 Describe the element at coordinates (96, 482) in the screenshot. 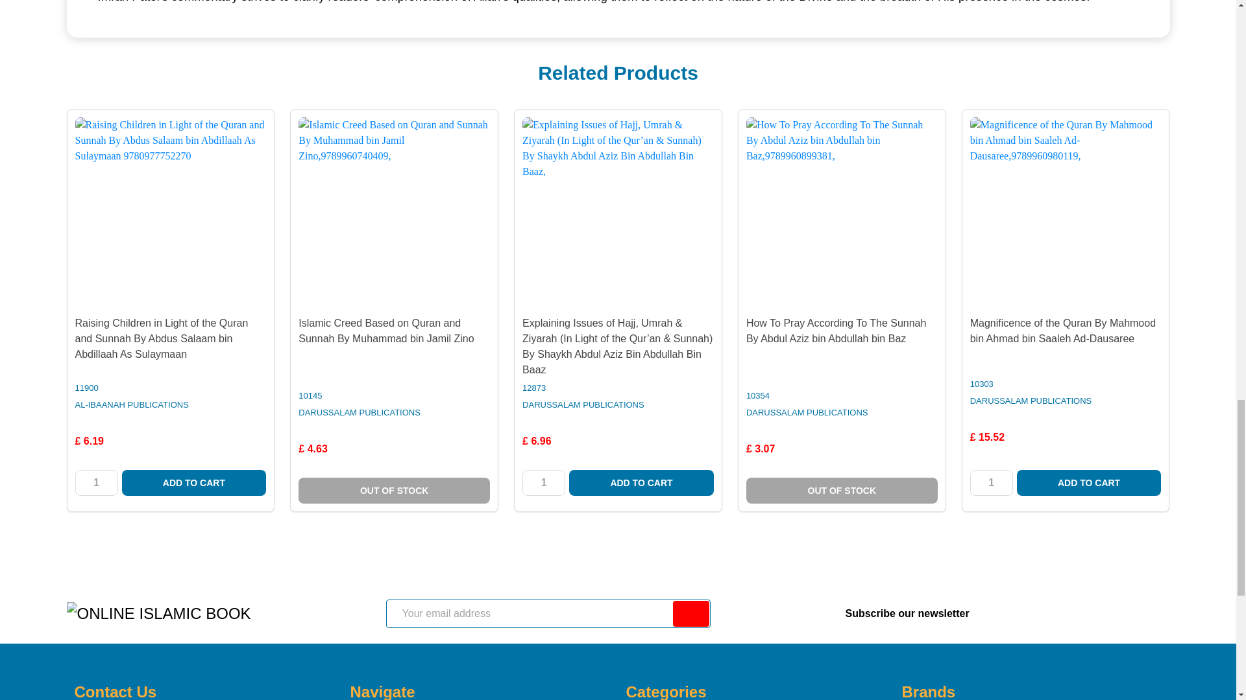

I see `1` at that location.